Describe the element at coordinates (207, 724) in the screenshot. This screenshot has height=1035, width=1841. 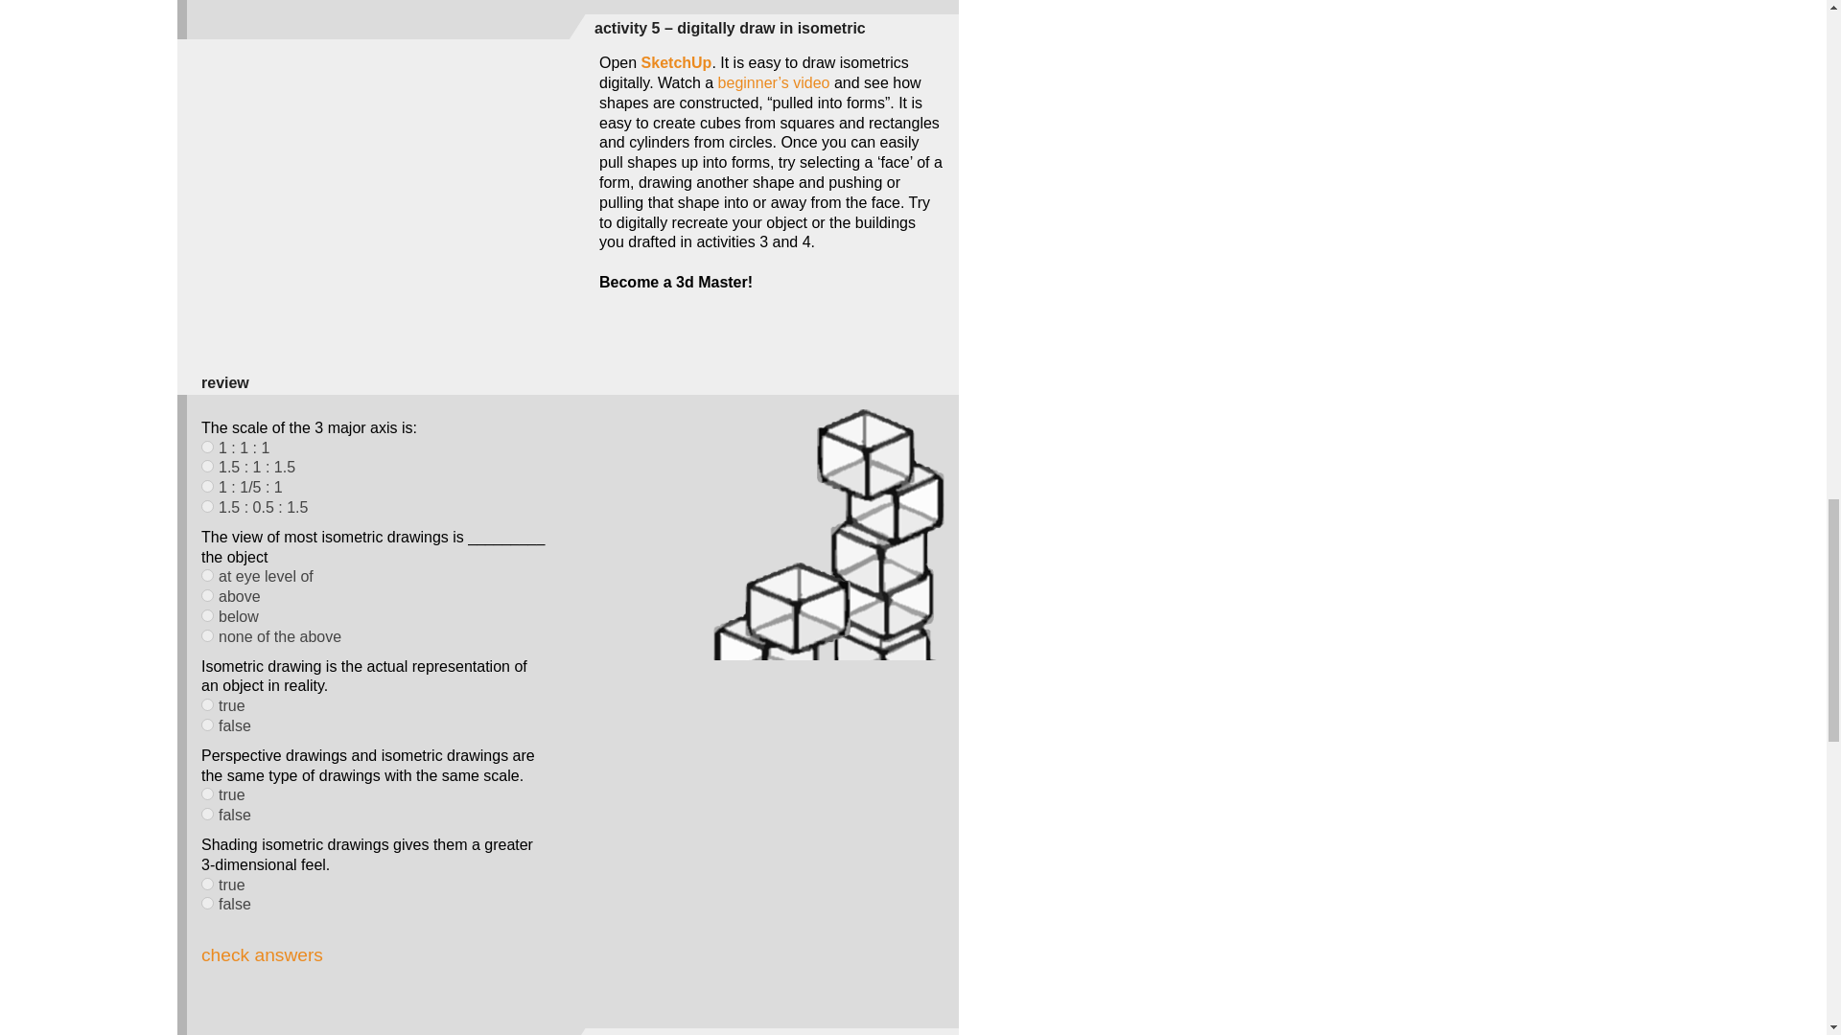
I see `617` at that location.